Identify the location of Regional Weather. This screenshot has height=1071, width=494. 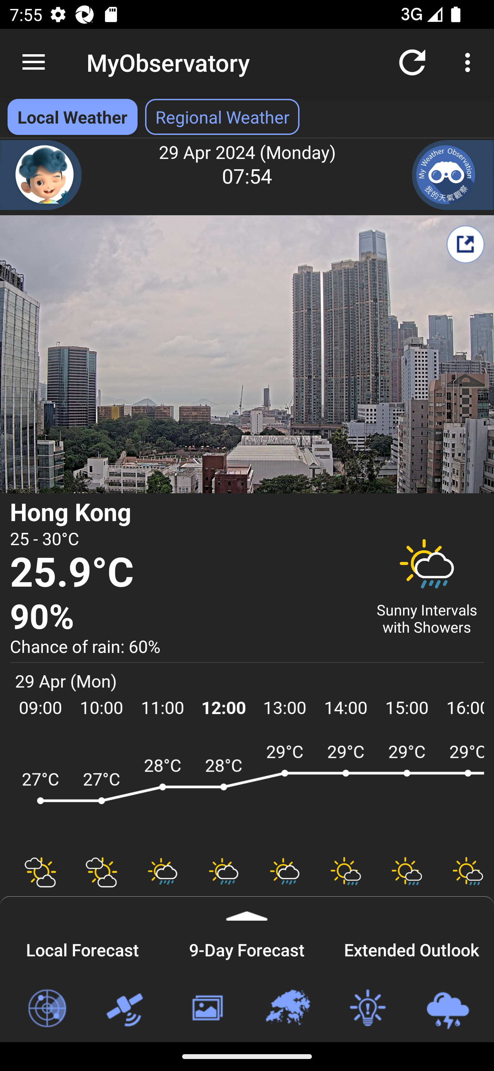
(287, 1009).